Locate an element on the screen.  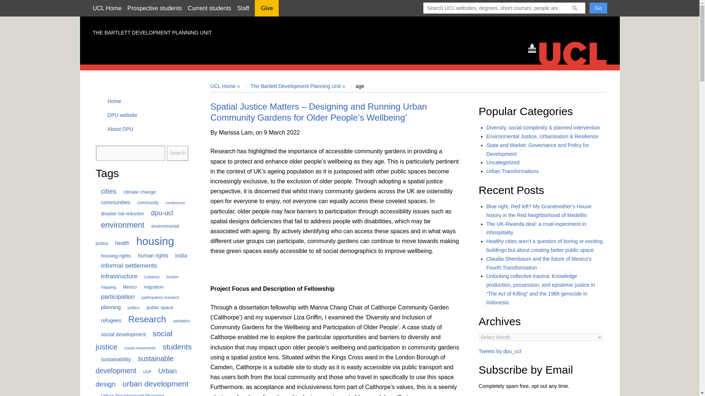
Staff is located at coordinates (243, 8).